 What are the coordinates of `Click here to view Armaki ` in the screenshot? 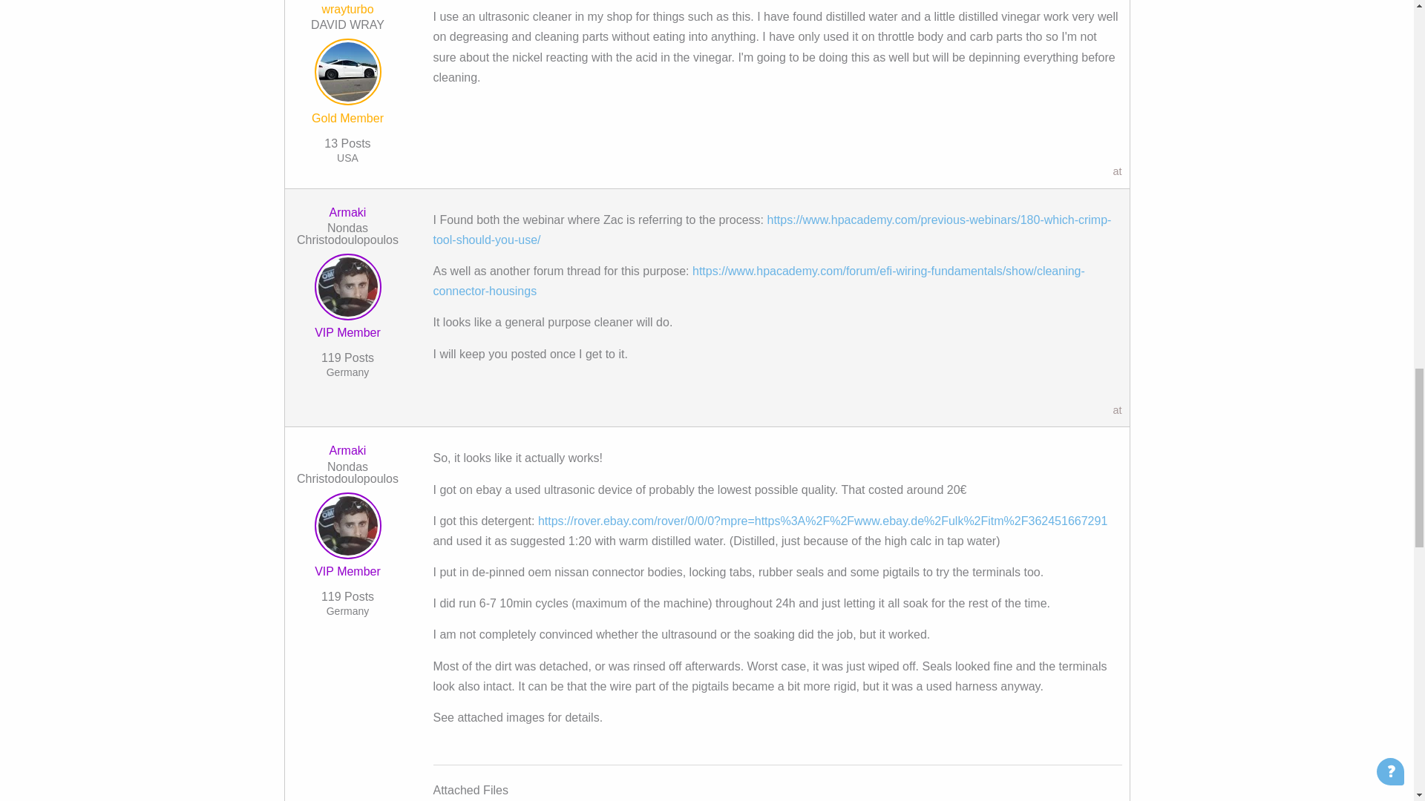 It's located at (347, 450).